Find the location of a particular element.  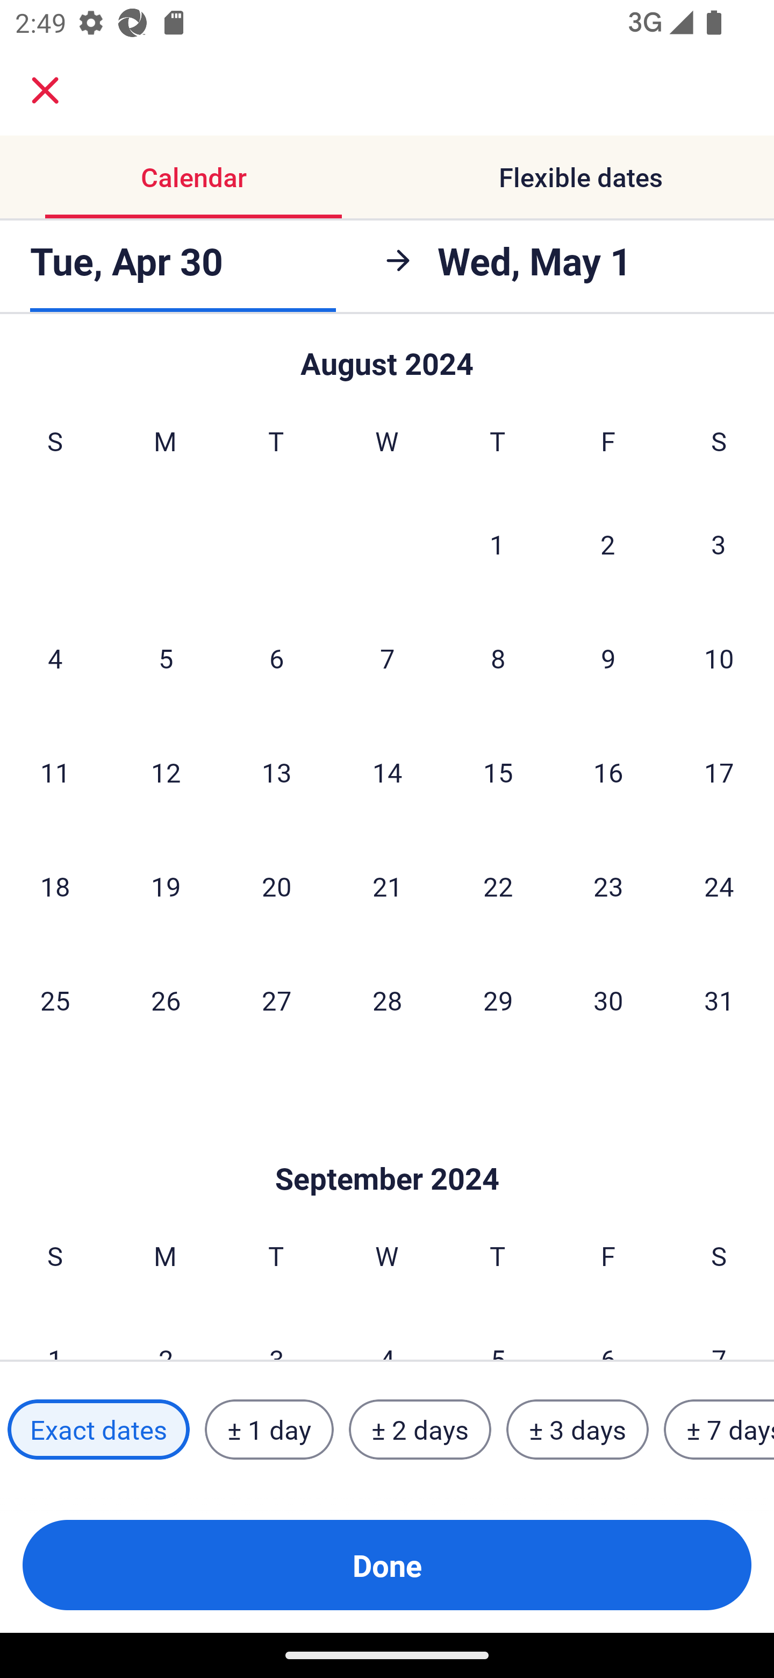

31 Saturday, August 31, 2024 is located at coordinates (719, 1000).